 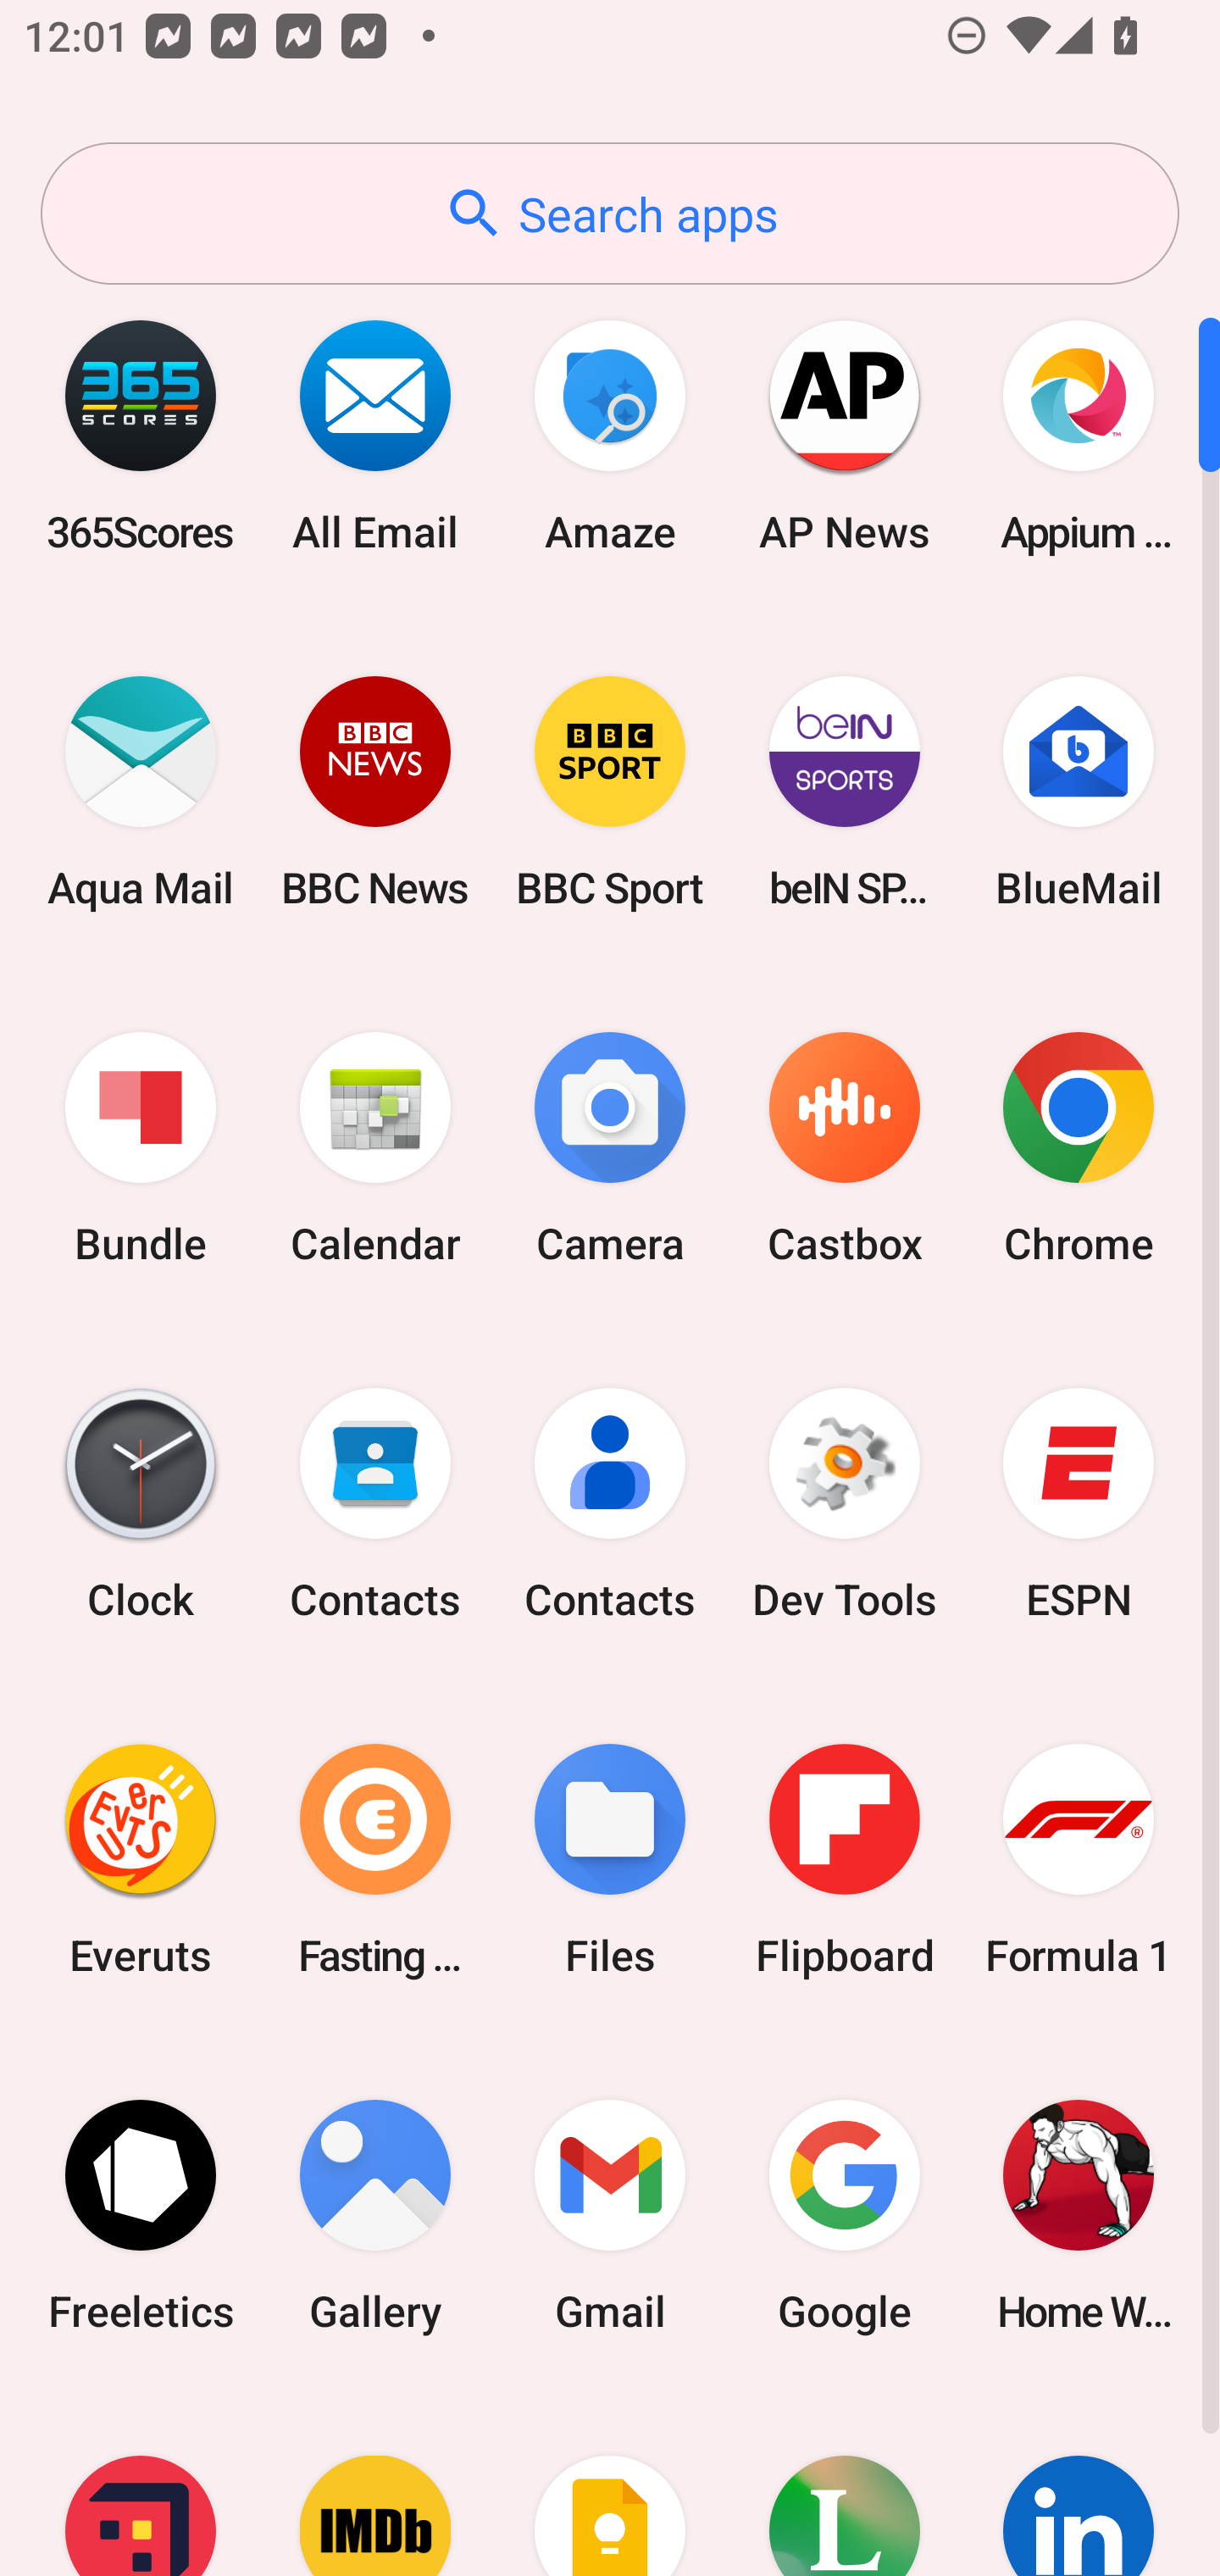 I want to click on Files, so click(x=610, y=1859).